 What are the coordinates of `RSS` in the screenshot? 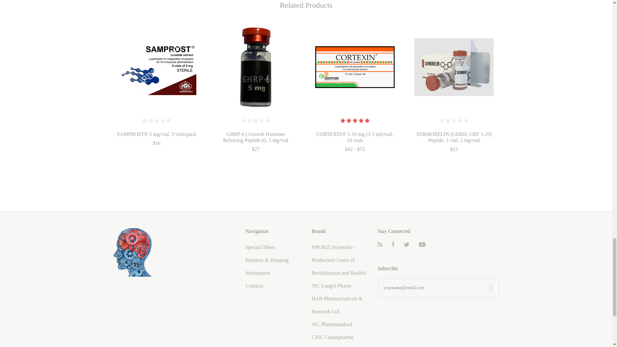 It's located at (380, 245).